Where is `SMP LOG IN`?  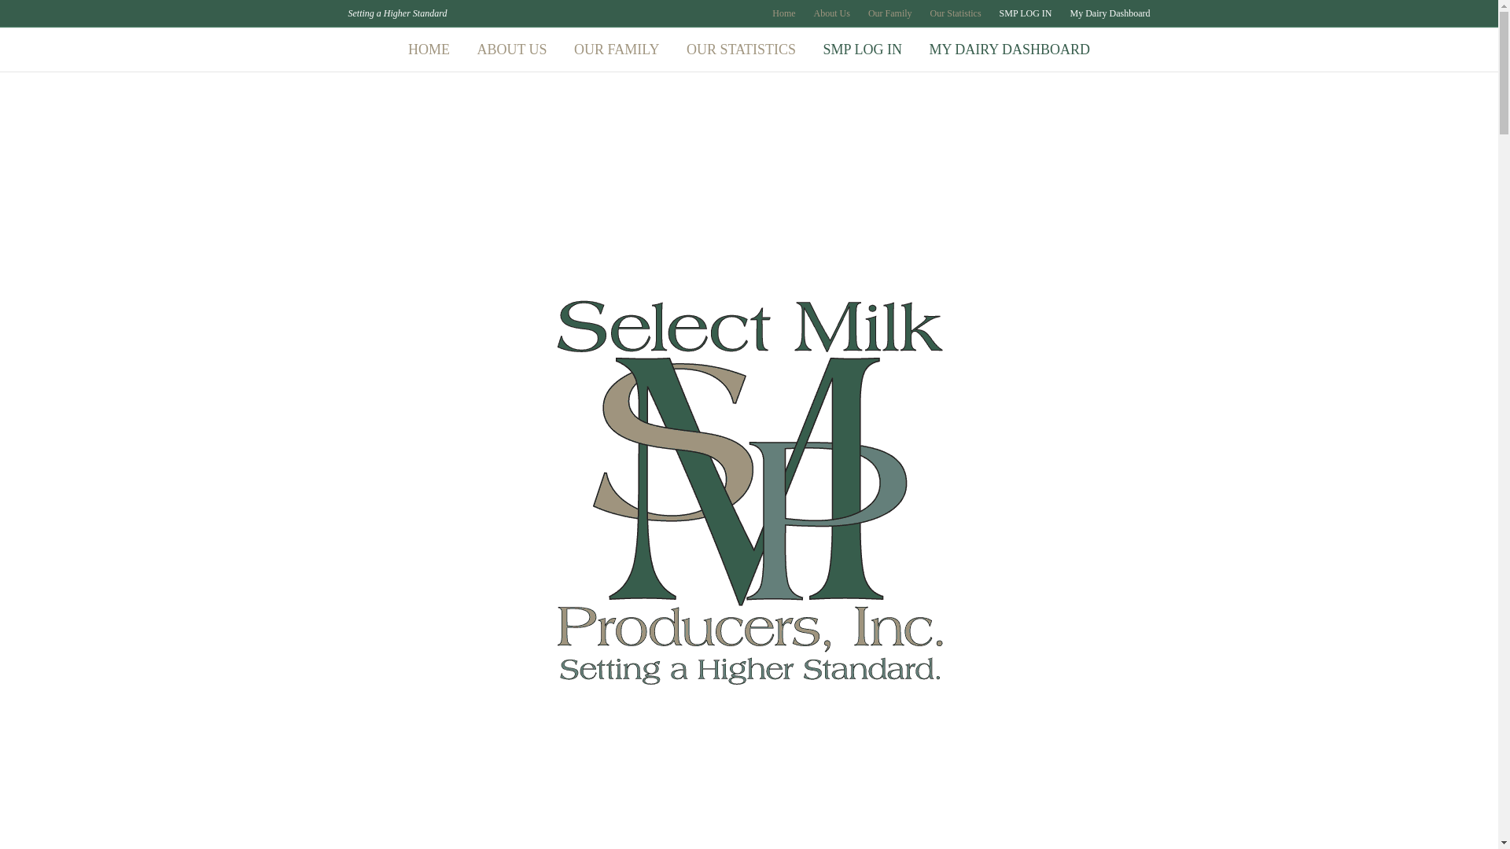
SMP LOG IN is located at coordinates (1026, 13).